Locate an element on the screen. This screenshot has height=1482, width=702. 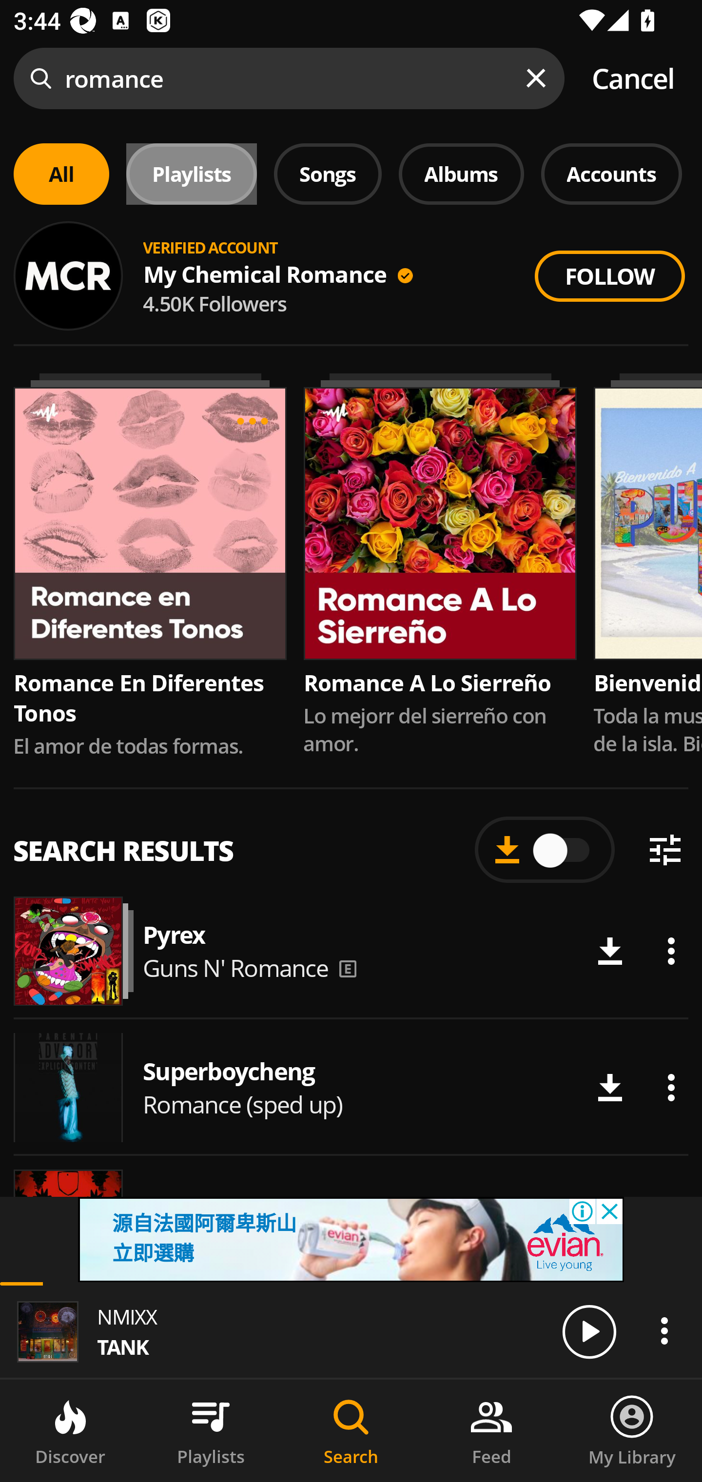
Search is located at coordinates (351, 1431).